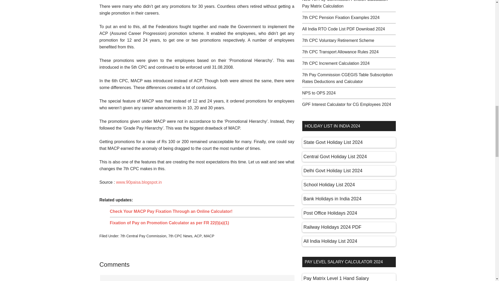  Describe the element at coordinates (198, 236) in the screenshot. I see `ACP` at that location.